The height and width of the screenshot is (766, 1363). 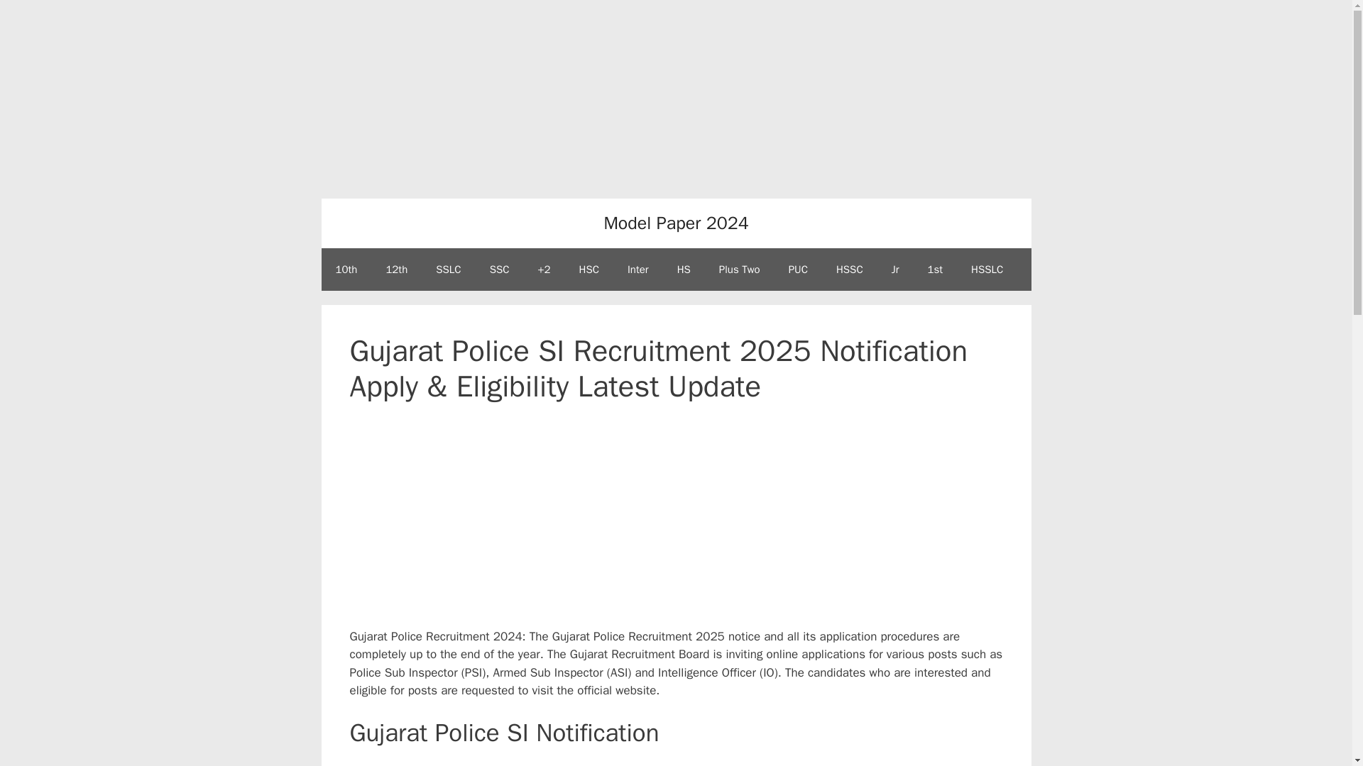 What do you see at coordinates (500, 270) in the screenshot?
I see `SSC` at bounding box center [500, 270].